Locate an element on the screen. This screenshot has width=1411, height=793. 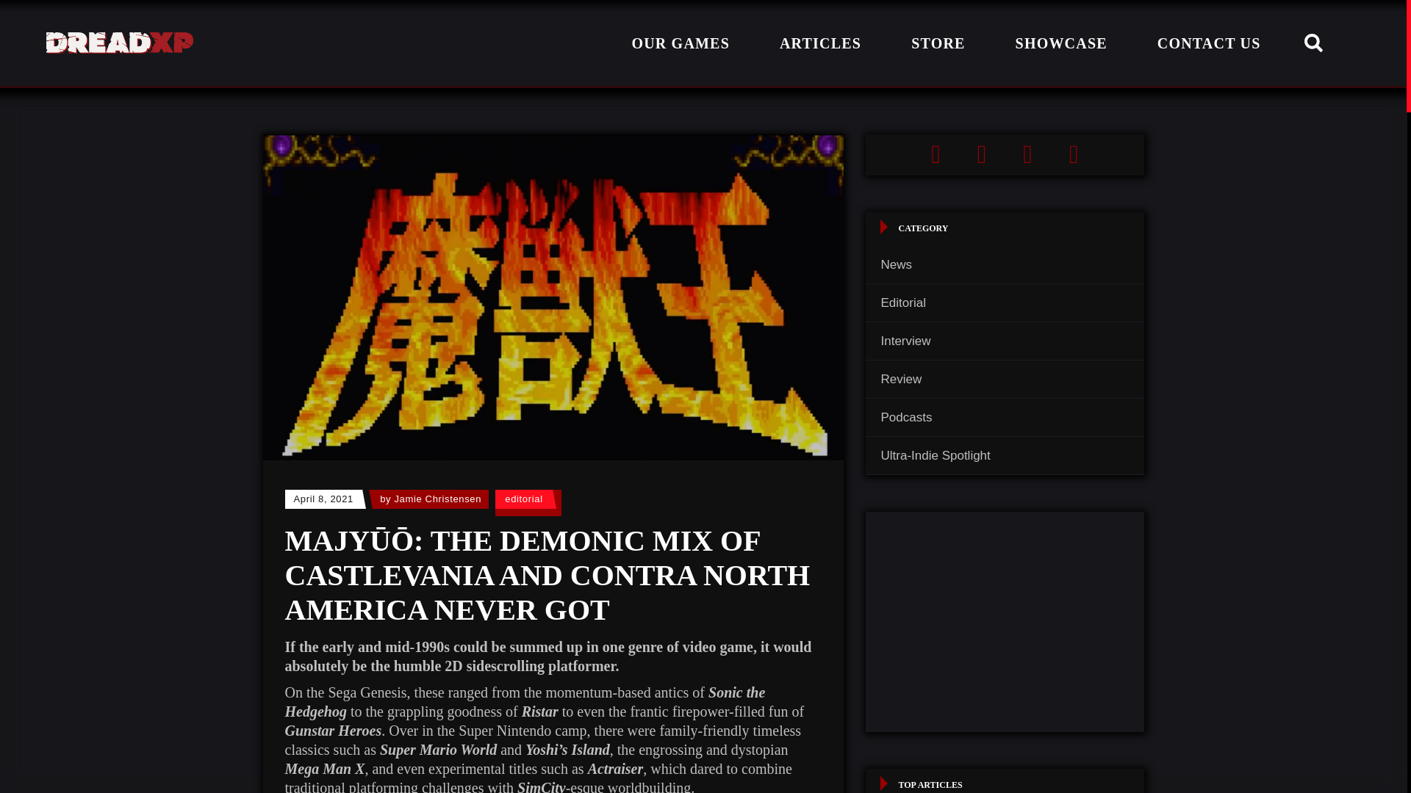
STORE is located at coordinates (938, 43).